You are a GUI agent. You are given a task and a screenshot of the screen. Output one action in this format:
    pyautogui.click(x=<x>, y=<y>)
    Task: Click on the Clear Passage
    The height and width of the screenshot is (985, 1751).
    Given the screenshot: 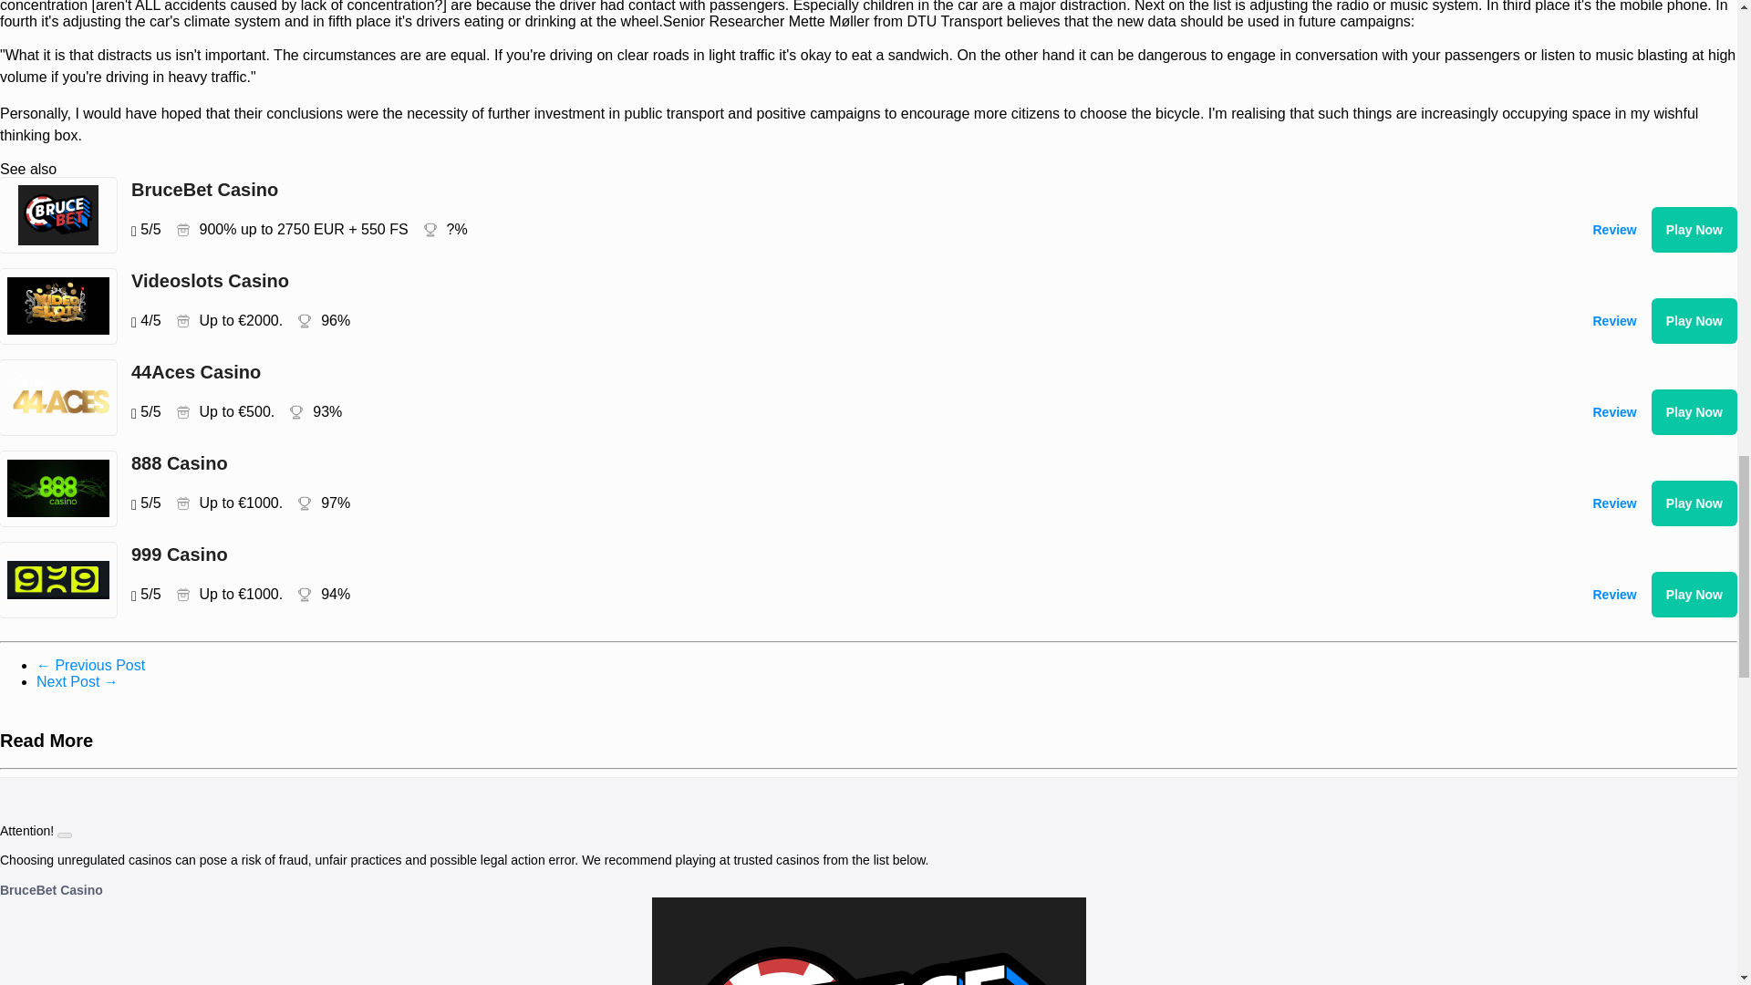 What is the action you would take?
    pyautogui.click(x=91, y=665)
    